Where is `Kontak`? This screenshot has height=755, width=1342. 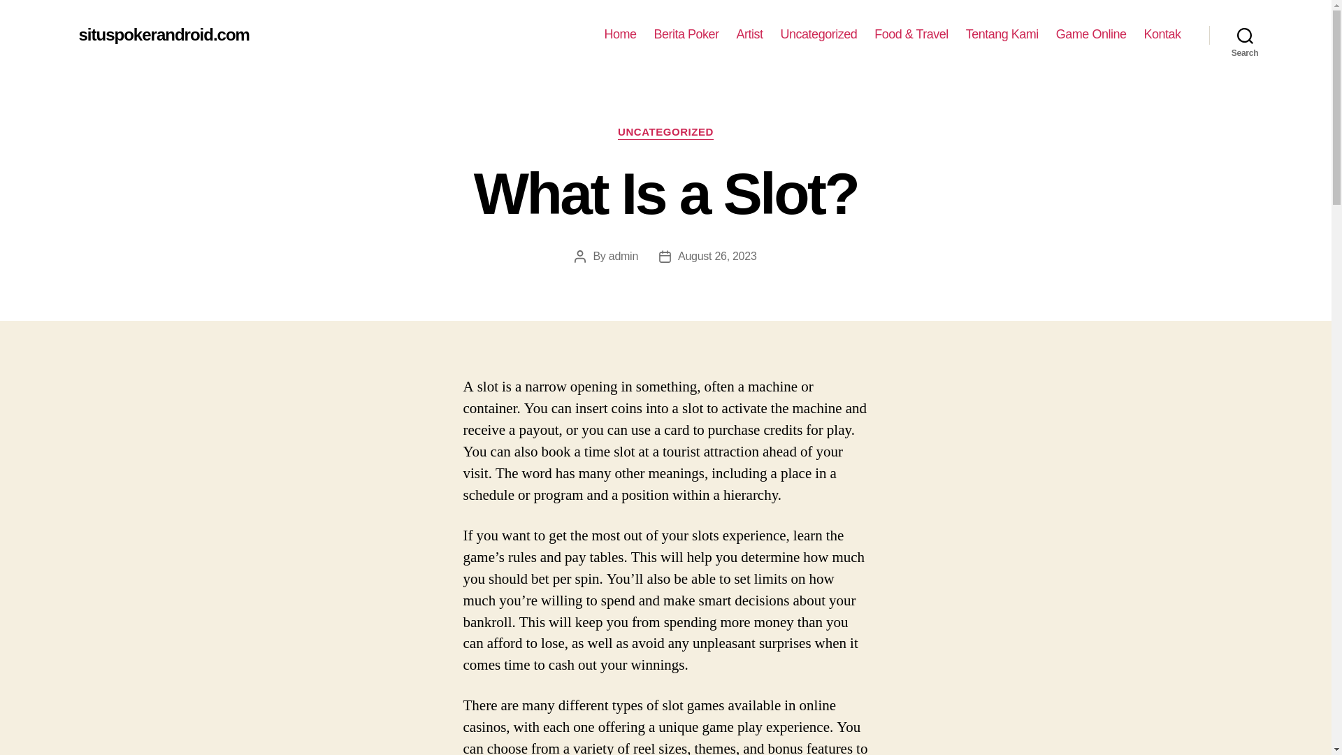 Kontak is located at coordinates (1162, 34).